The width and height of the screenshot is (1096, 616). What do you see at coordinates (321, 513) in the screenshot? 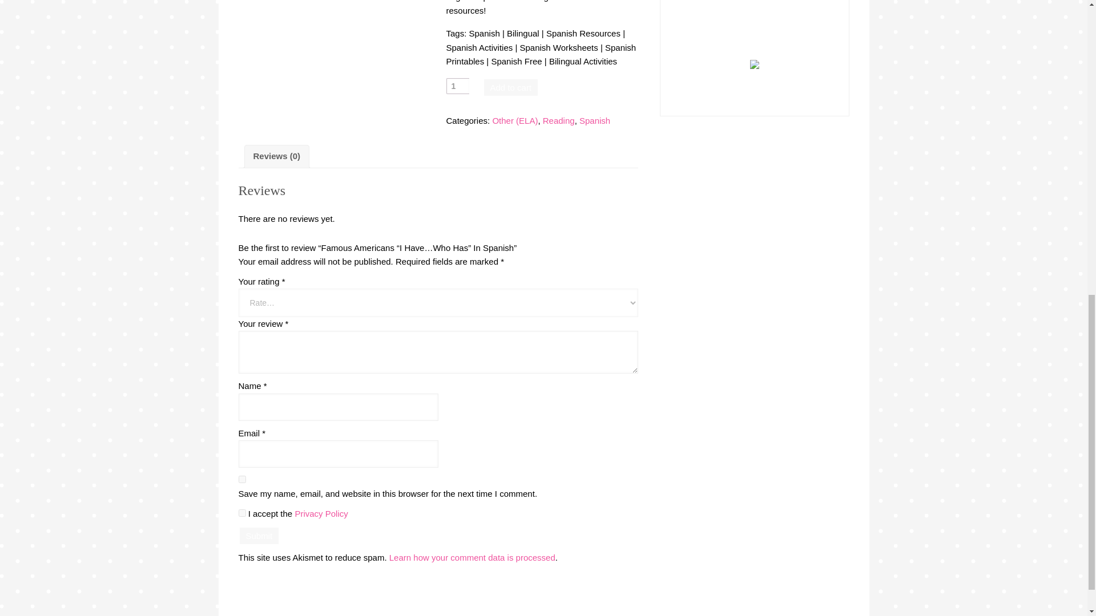
I see `Privacy Policy` at bounding box center [321, 513].